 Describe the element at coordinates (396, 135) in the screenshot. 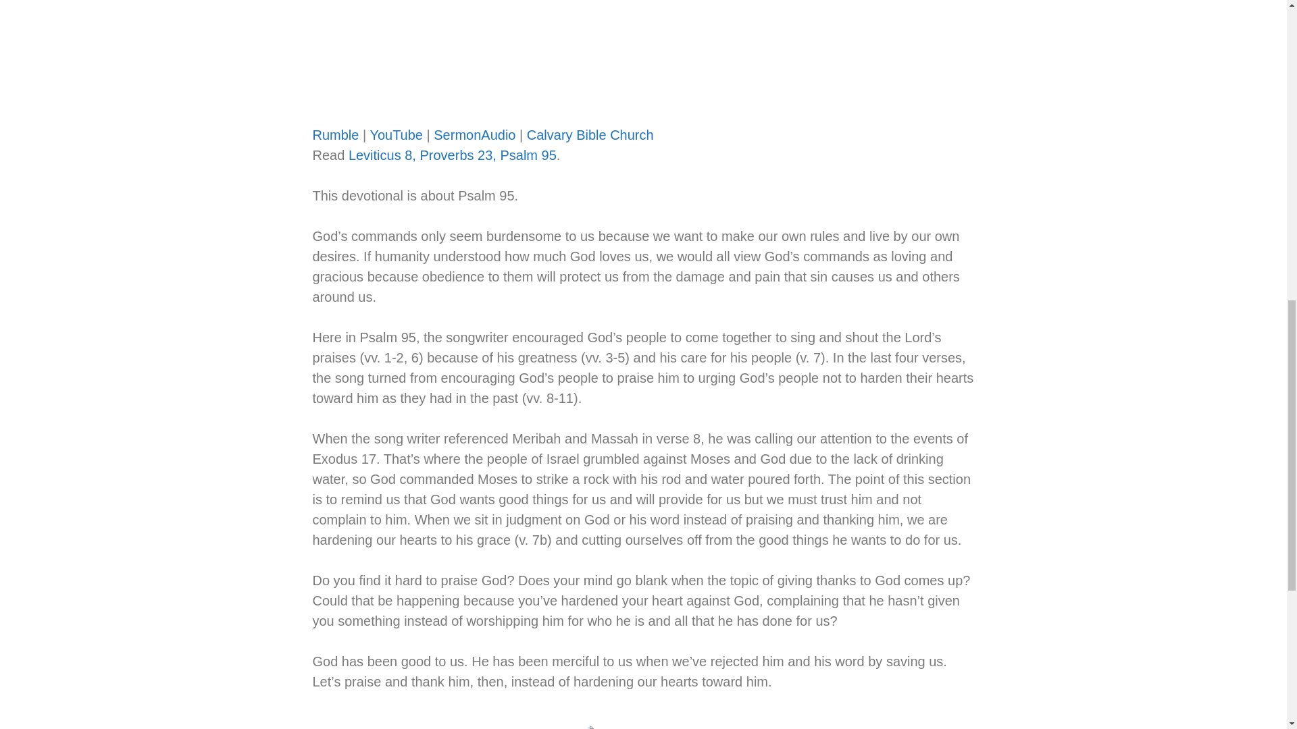

I see `YouTube` at that location.